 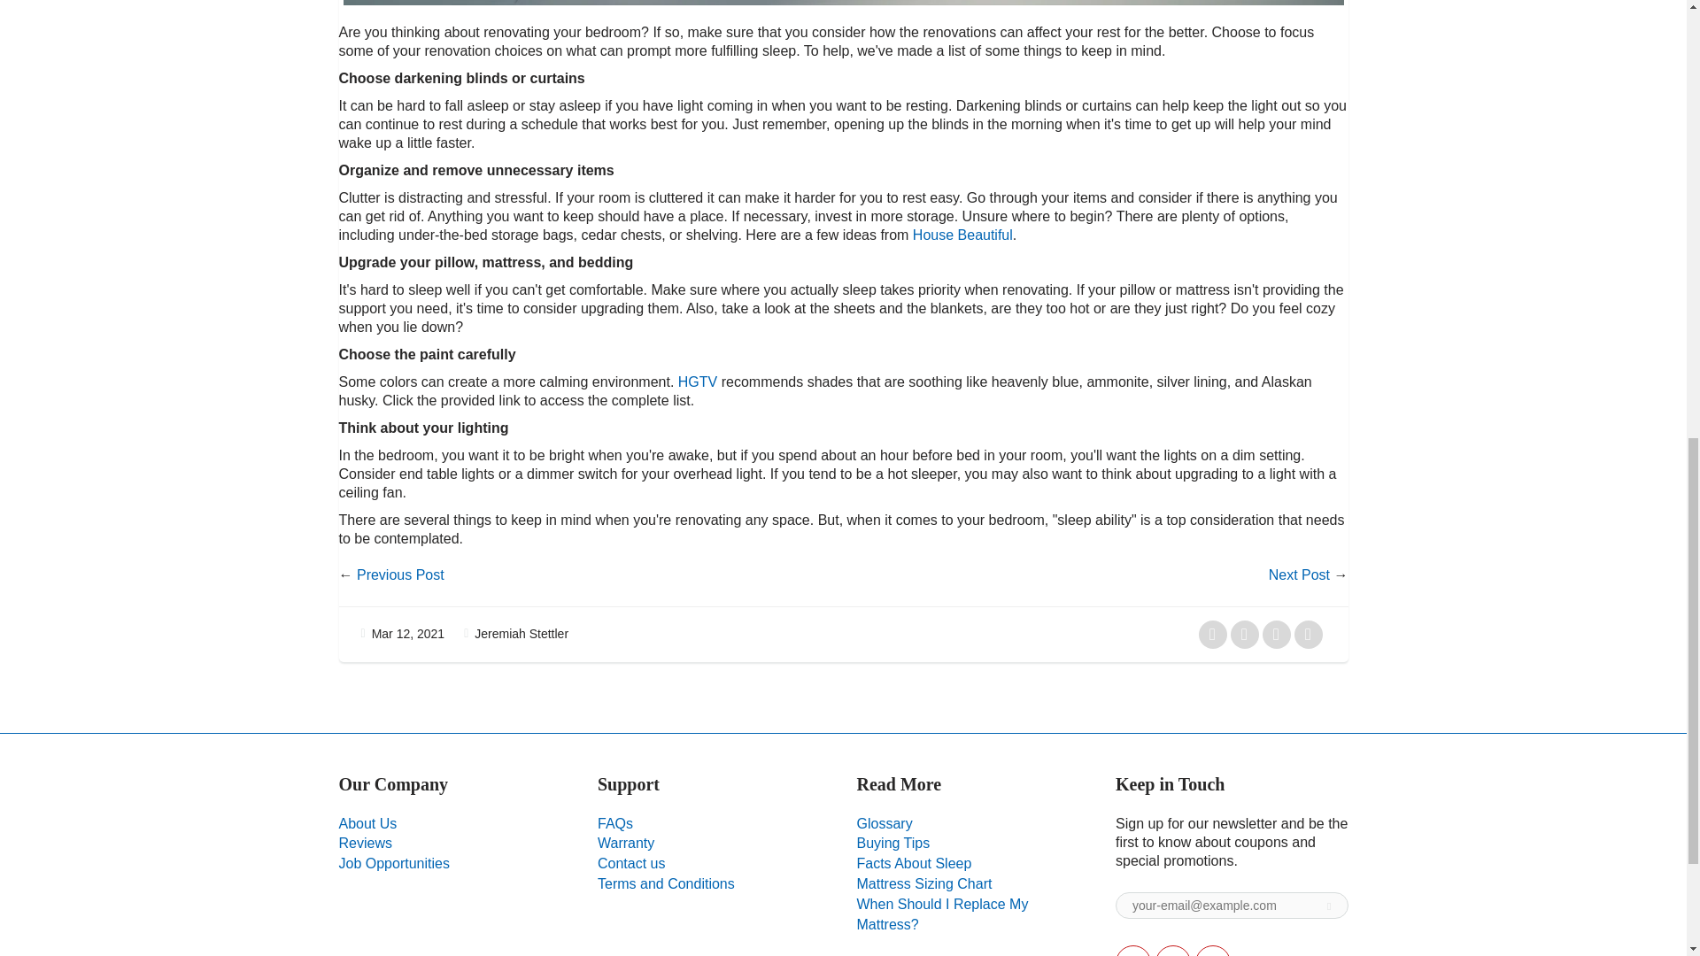 What do you see at coordinates (1213, 951) in the screenshot?
I see `Instagram` at bounding box center [1213, 951].